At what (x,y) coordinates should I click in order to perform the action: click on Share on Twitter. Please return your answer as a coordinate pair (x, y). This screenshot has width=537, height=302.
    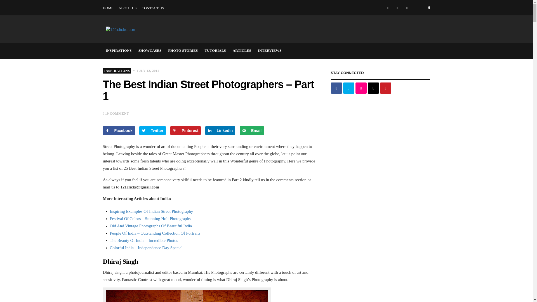
    Looking at the image, I should click on (152, 130).